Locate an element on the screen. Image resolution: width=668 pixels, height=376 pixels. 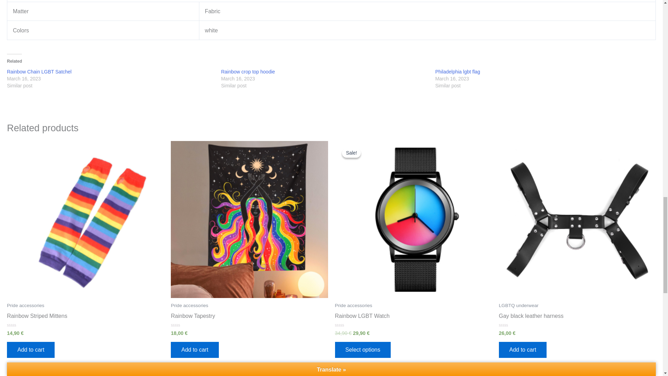
Philadelphia lgbt flag is located at coordinates (458, 71).